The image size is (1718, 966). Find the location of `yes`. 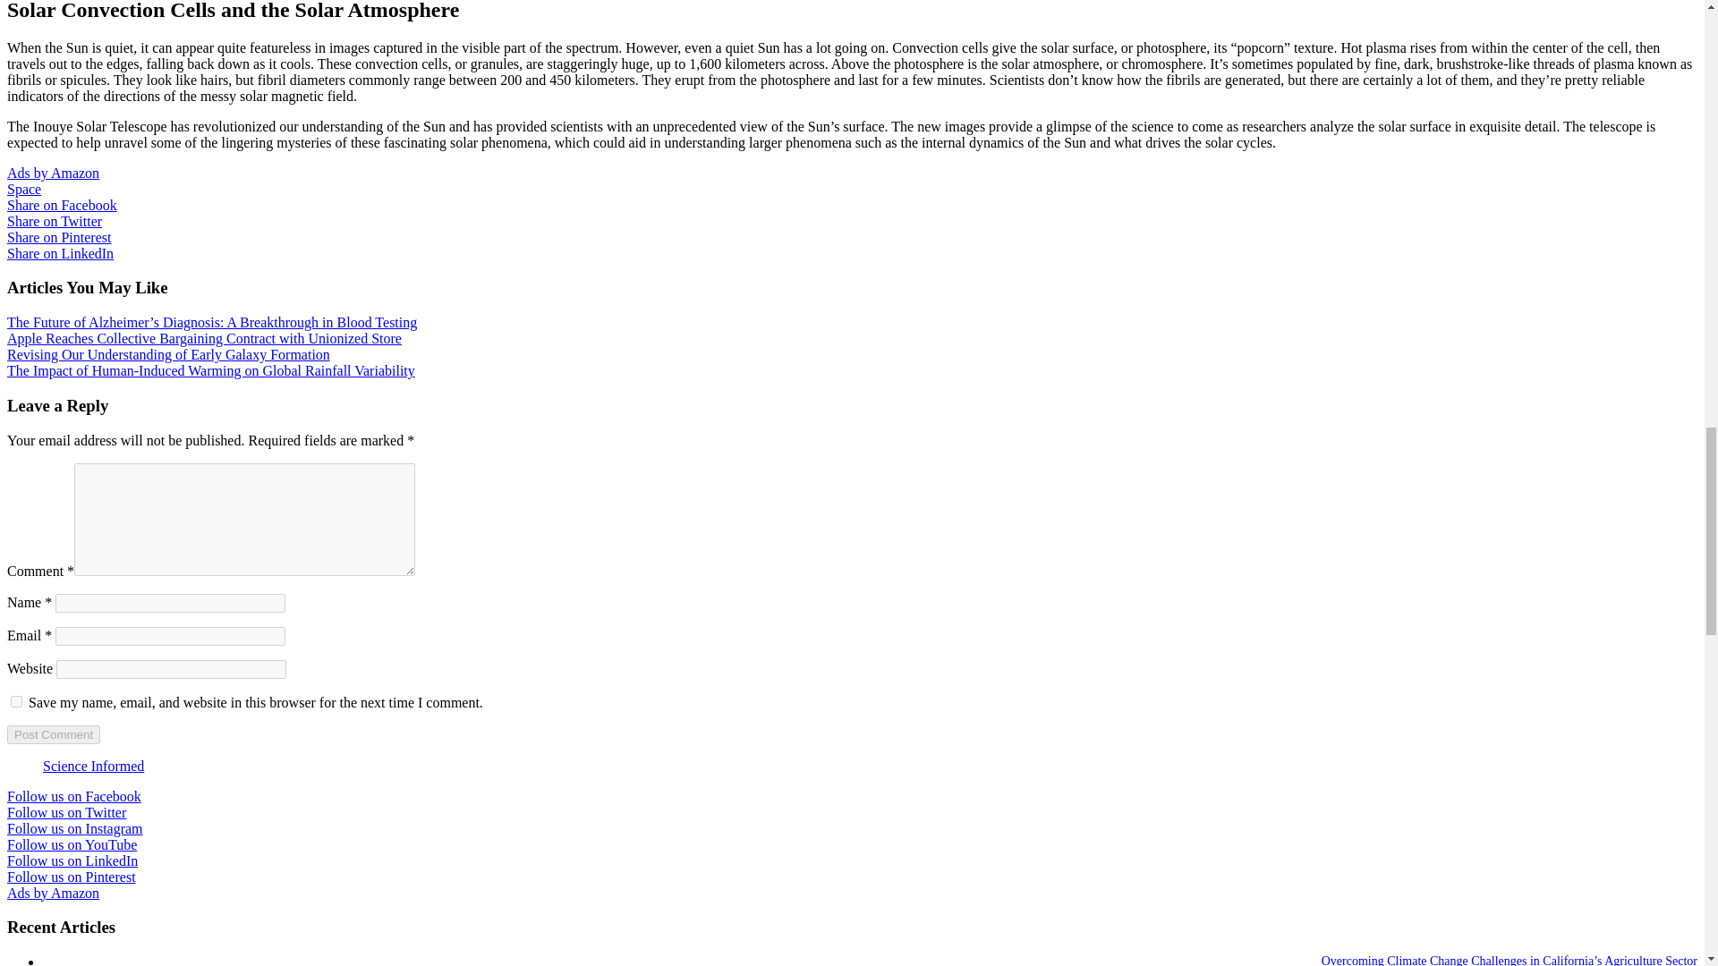

yes is located at coordinates (16, 701).